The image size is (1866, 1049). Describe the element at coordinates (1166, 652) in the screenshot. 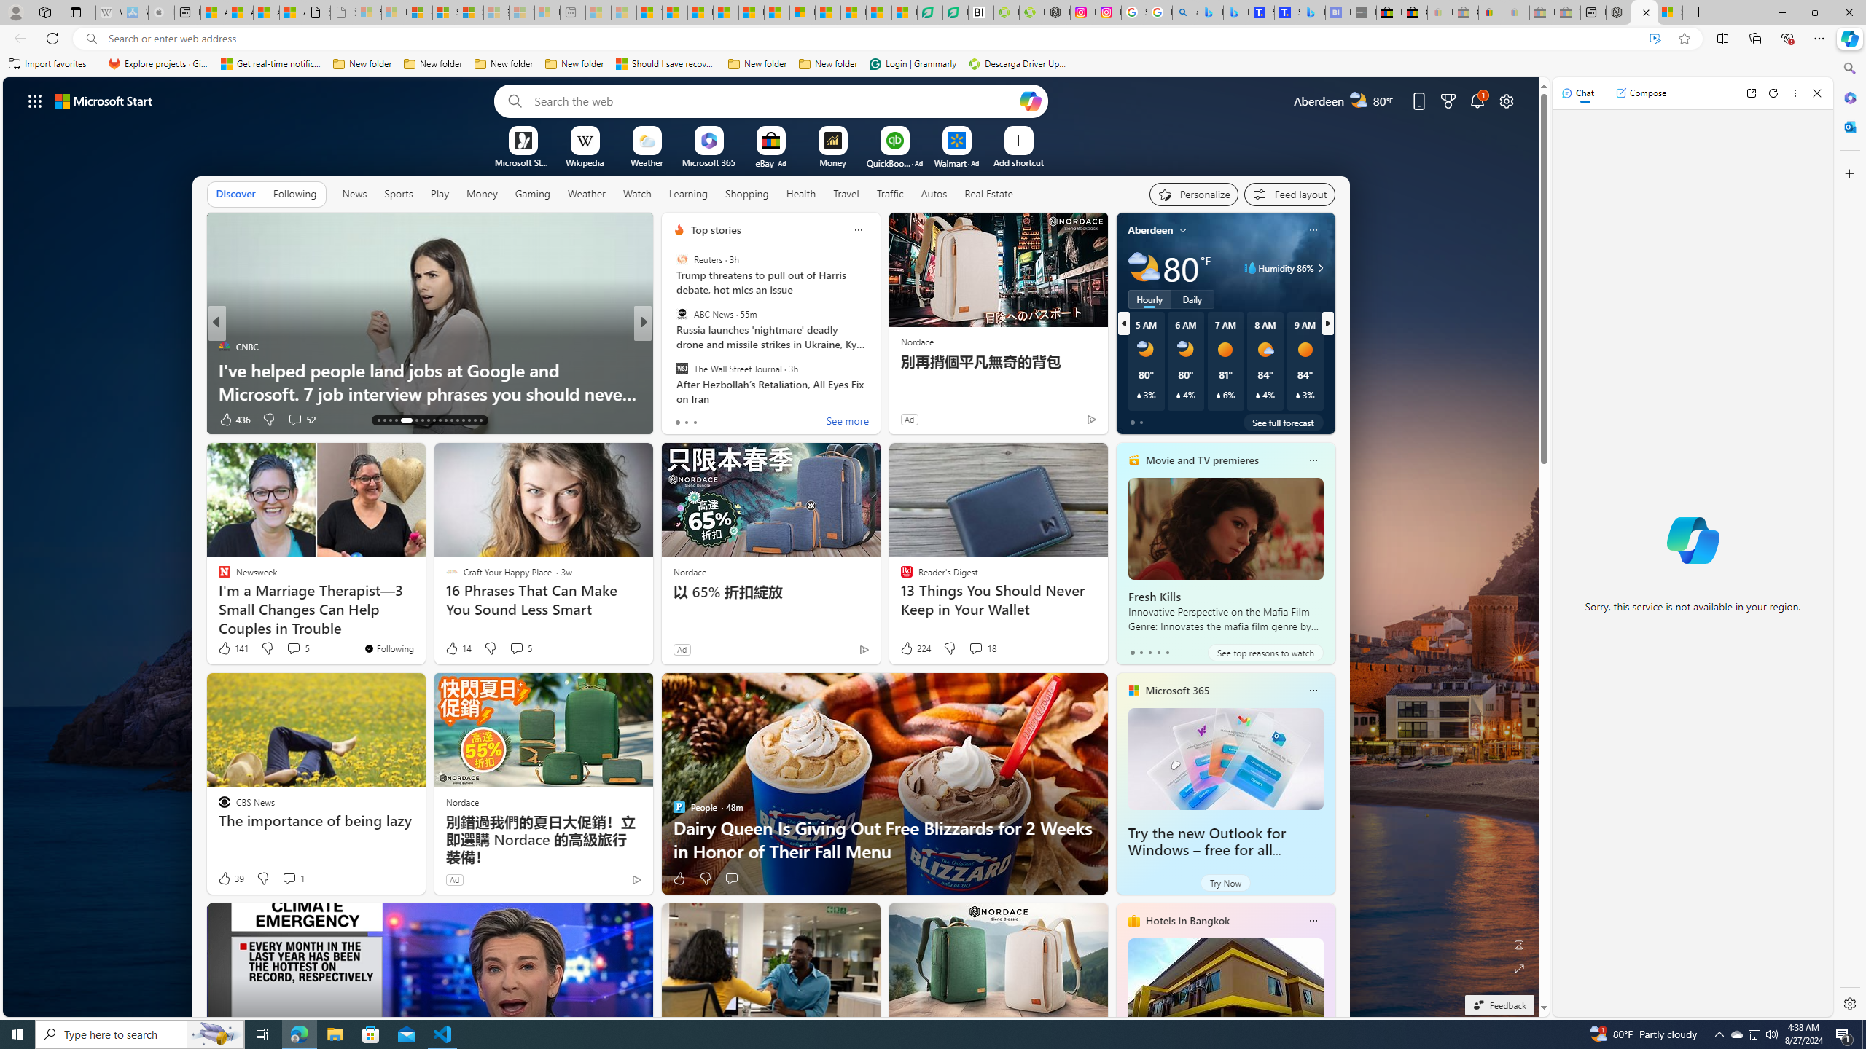

I see `tab-4` at that location.